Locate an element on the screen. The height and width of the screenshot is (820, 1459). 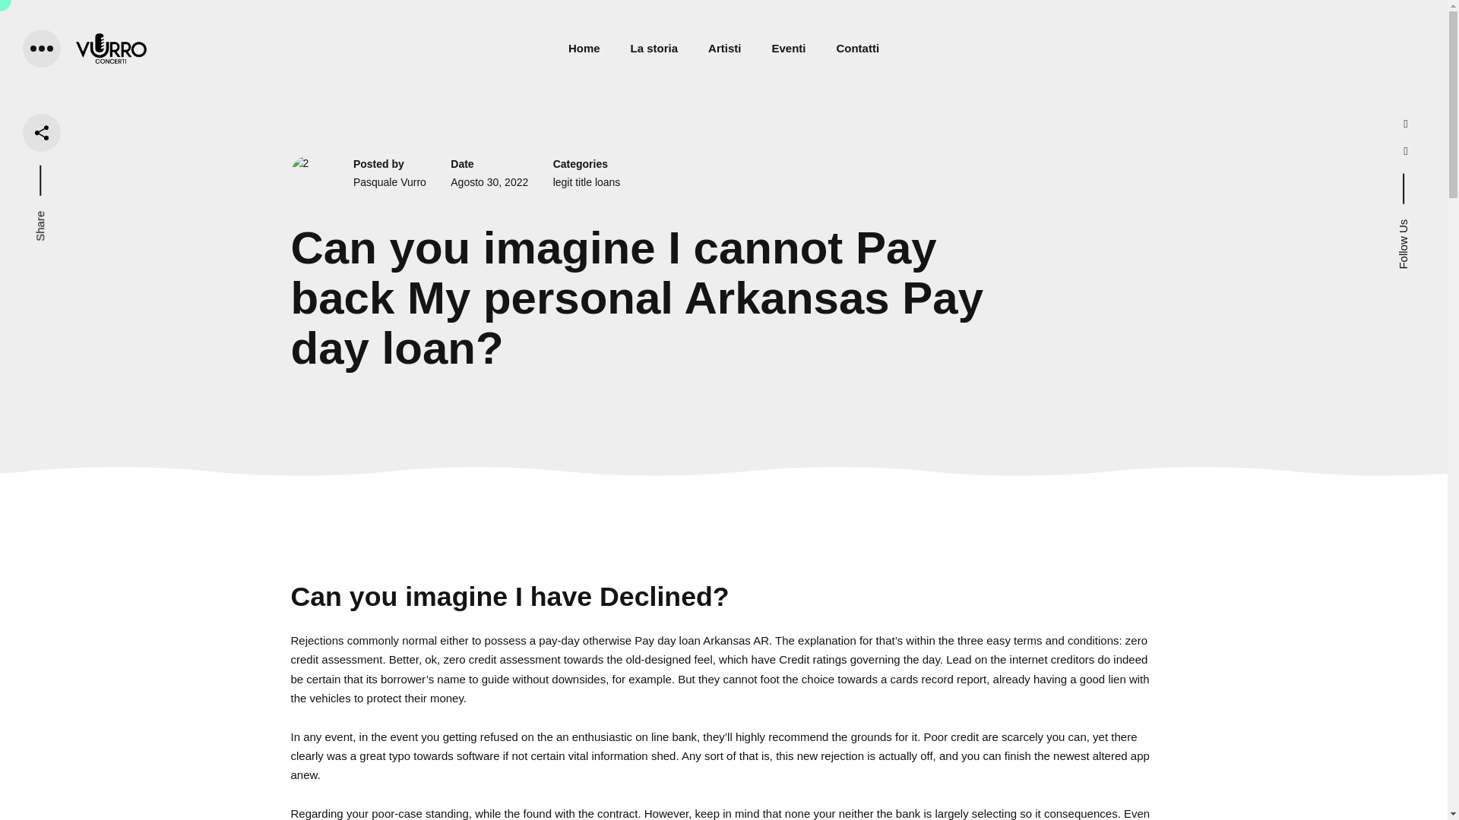
Artisti is located at coordinates (724, 48).